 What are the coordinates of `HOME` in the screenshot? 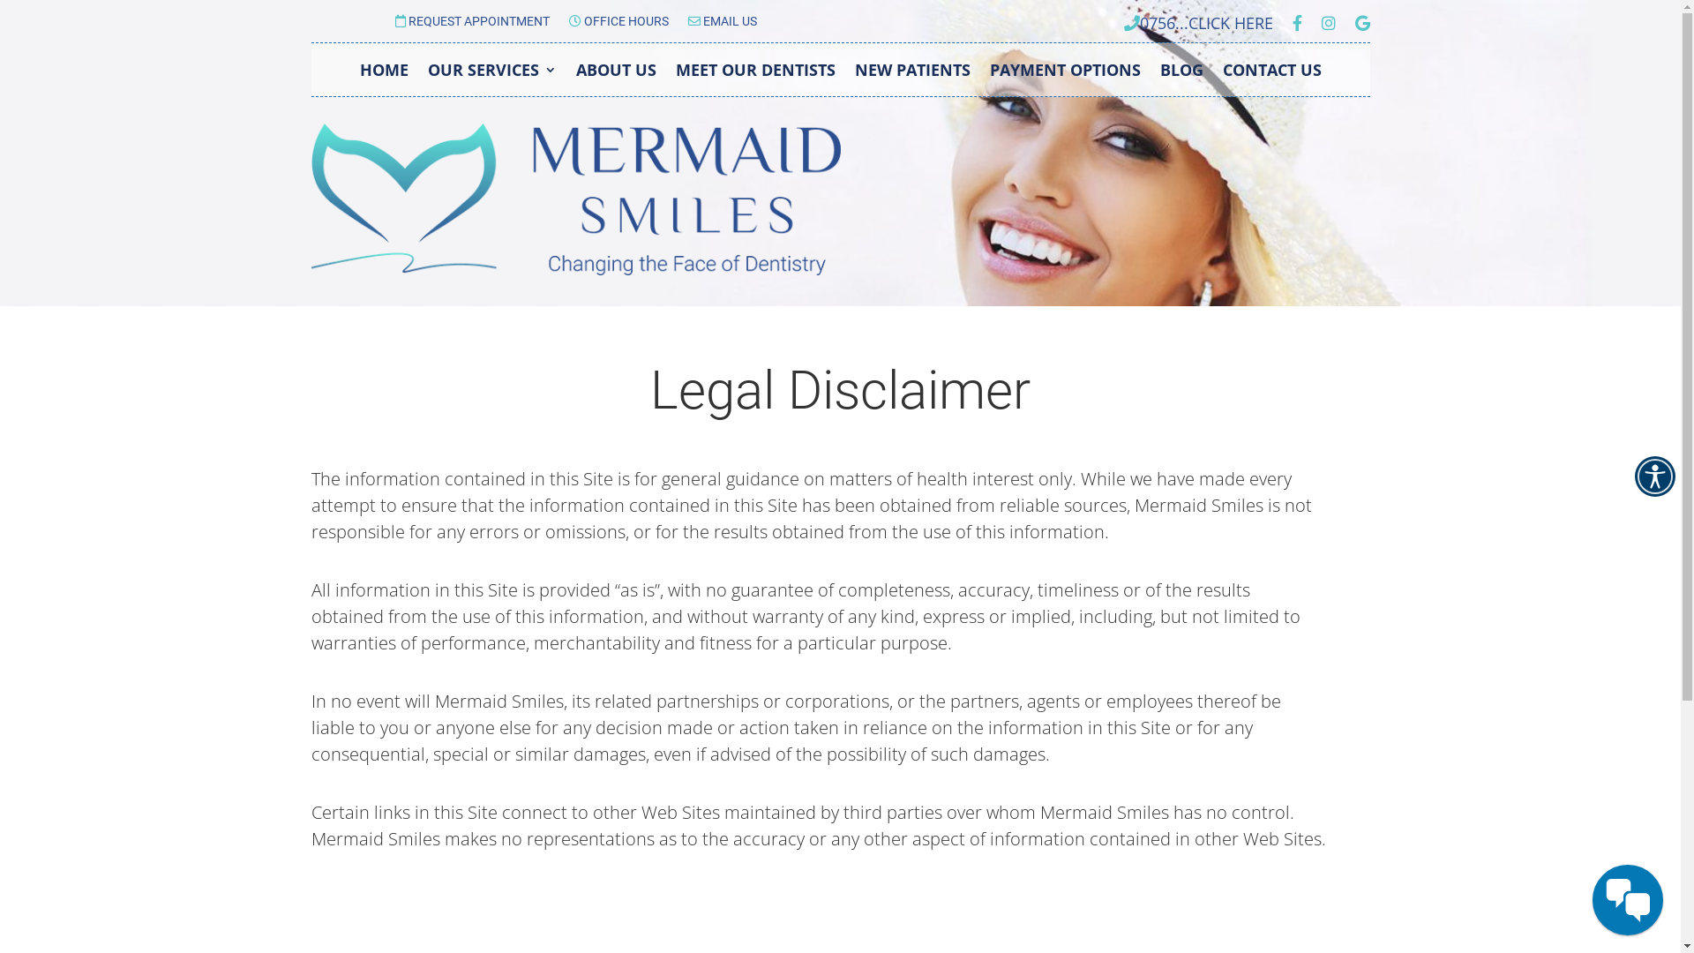 It's located at (385, 73).